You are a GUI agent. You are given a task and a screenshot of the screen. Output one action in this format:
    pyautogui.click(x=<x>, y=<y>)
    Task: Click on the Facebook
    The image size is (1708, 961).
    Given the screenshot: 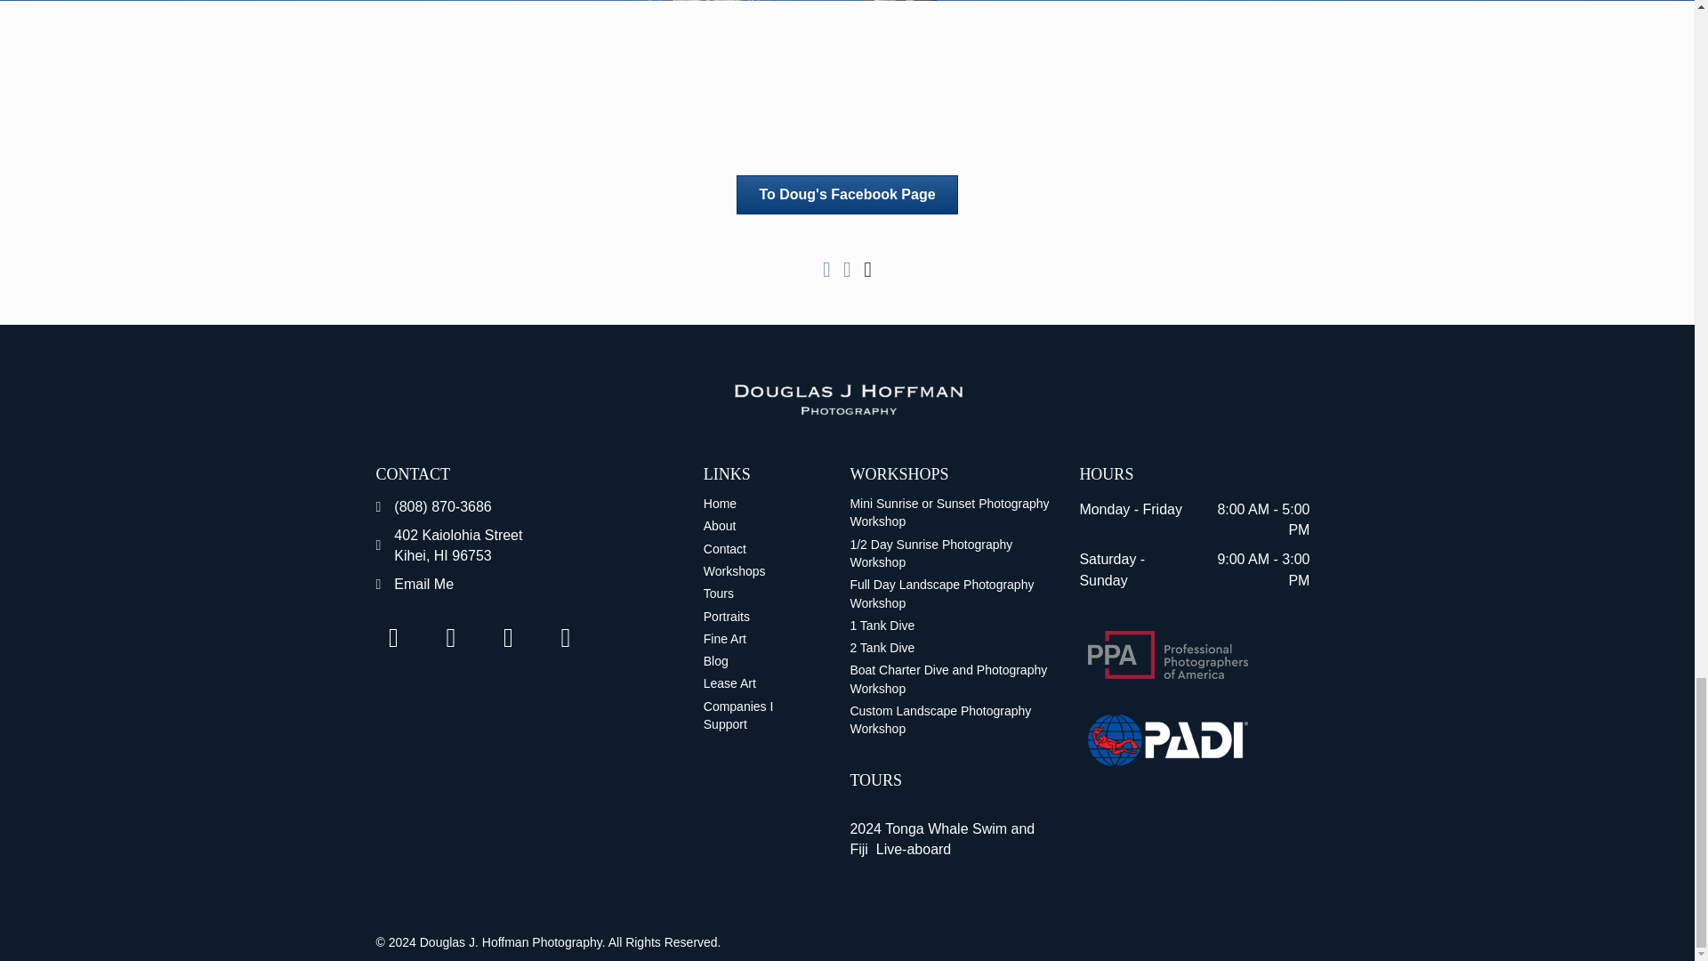 What is the action you would take?
    pyautogui.click(x=759, y=616)
    